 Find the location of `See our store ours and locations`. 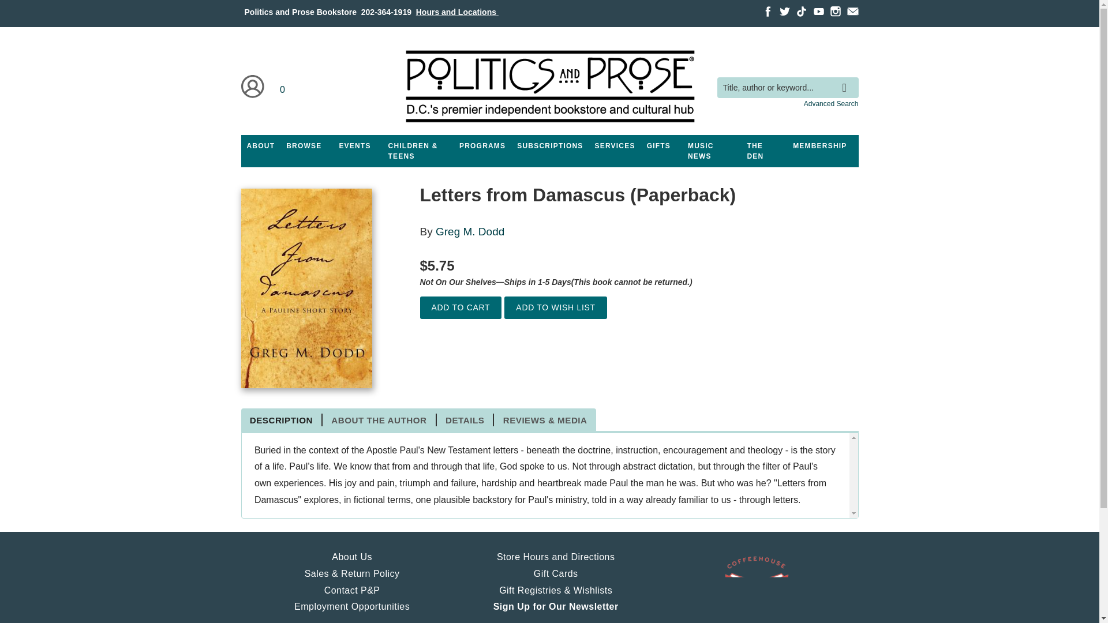

See our store ours and locations is located at coordinates (457, 12).